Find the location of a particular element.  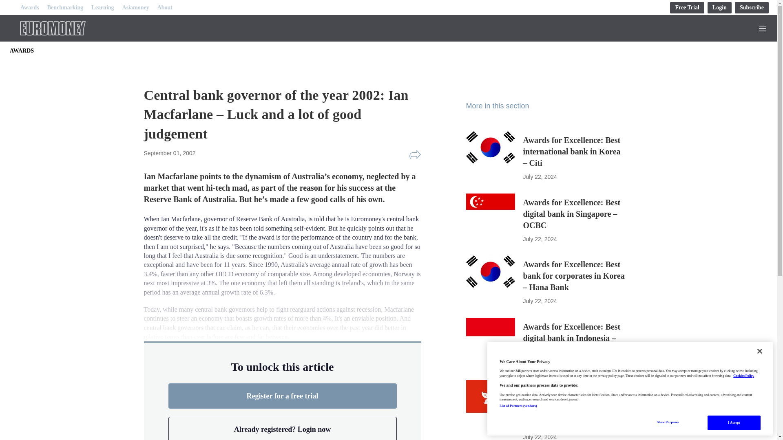

Awards is located at coordinates (29, 7).